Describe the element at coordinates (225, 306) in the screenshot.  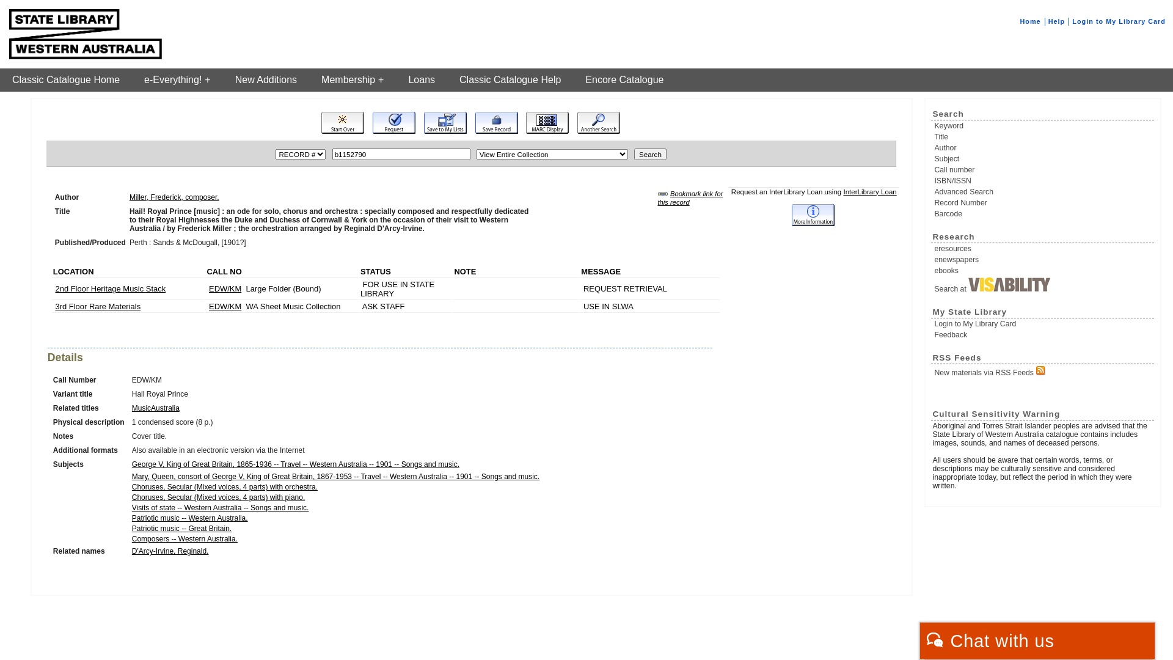
I see `EDW/KM` at that location.